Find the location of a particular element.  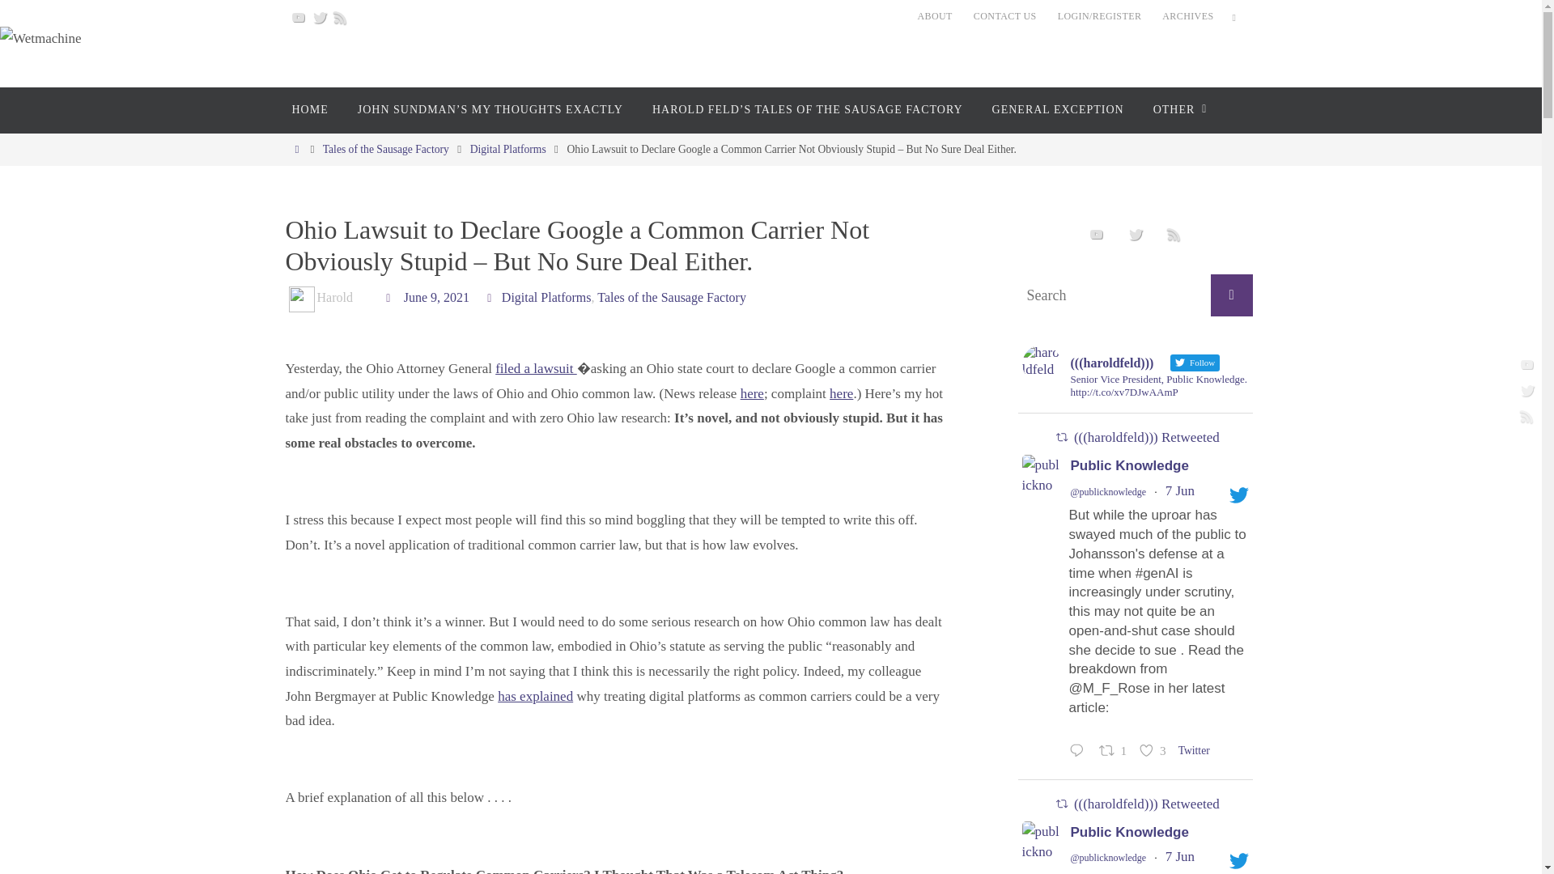

Digital Platforms is located at coordinates (547, 297).